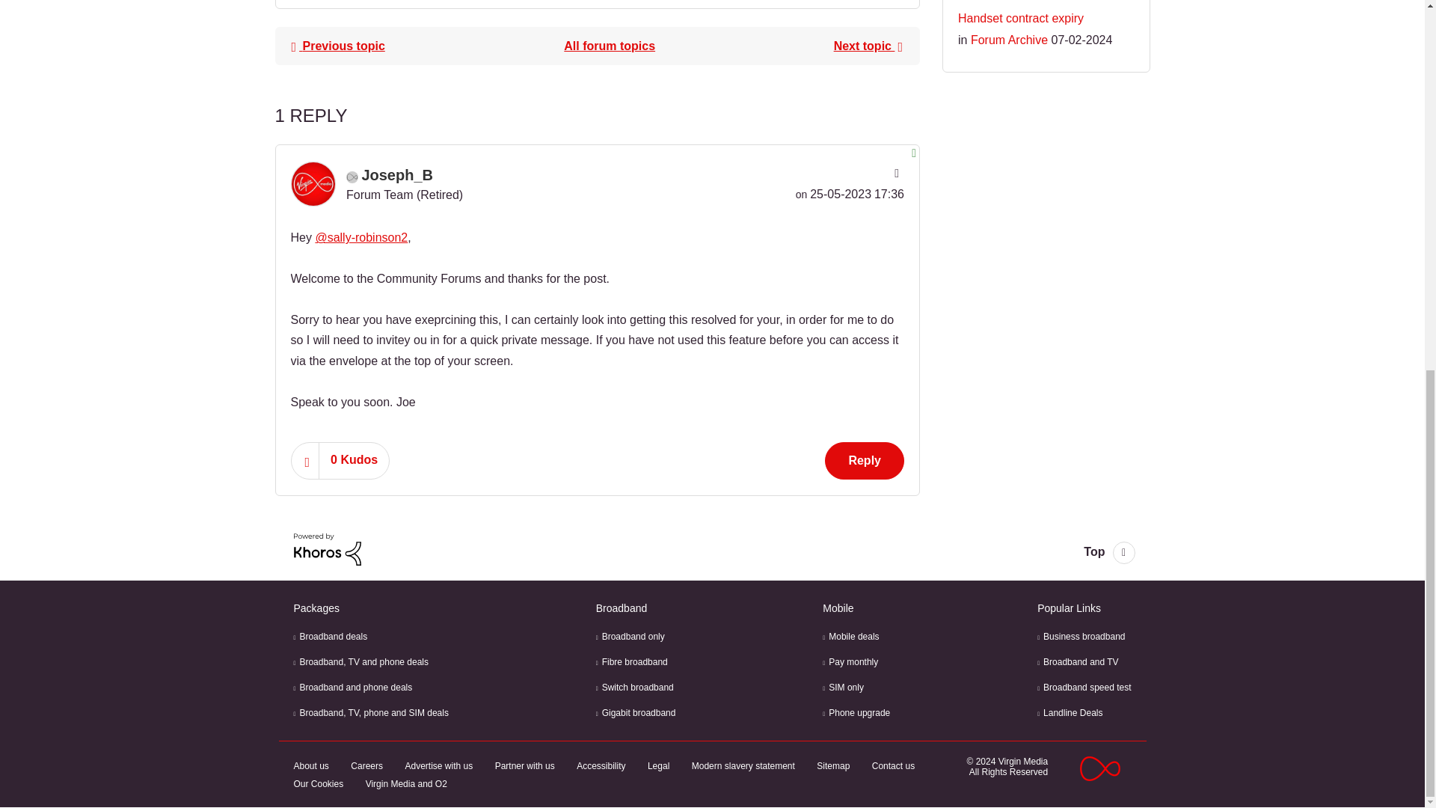 This screenshot has width=1436, height=808. Describe the element at coordinates (609, 46) in the screenshot. I see `Forum Archive` at that location.